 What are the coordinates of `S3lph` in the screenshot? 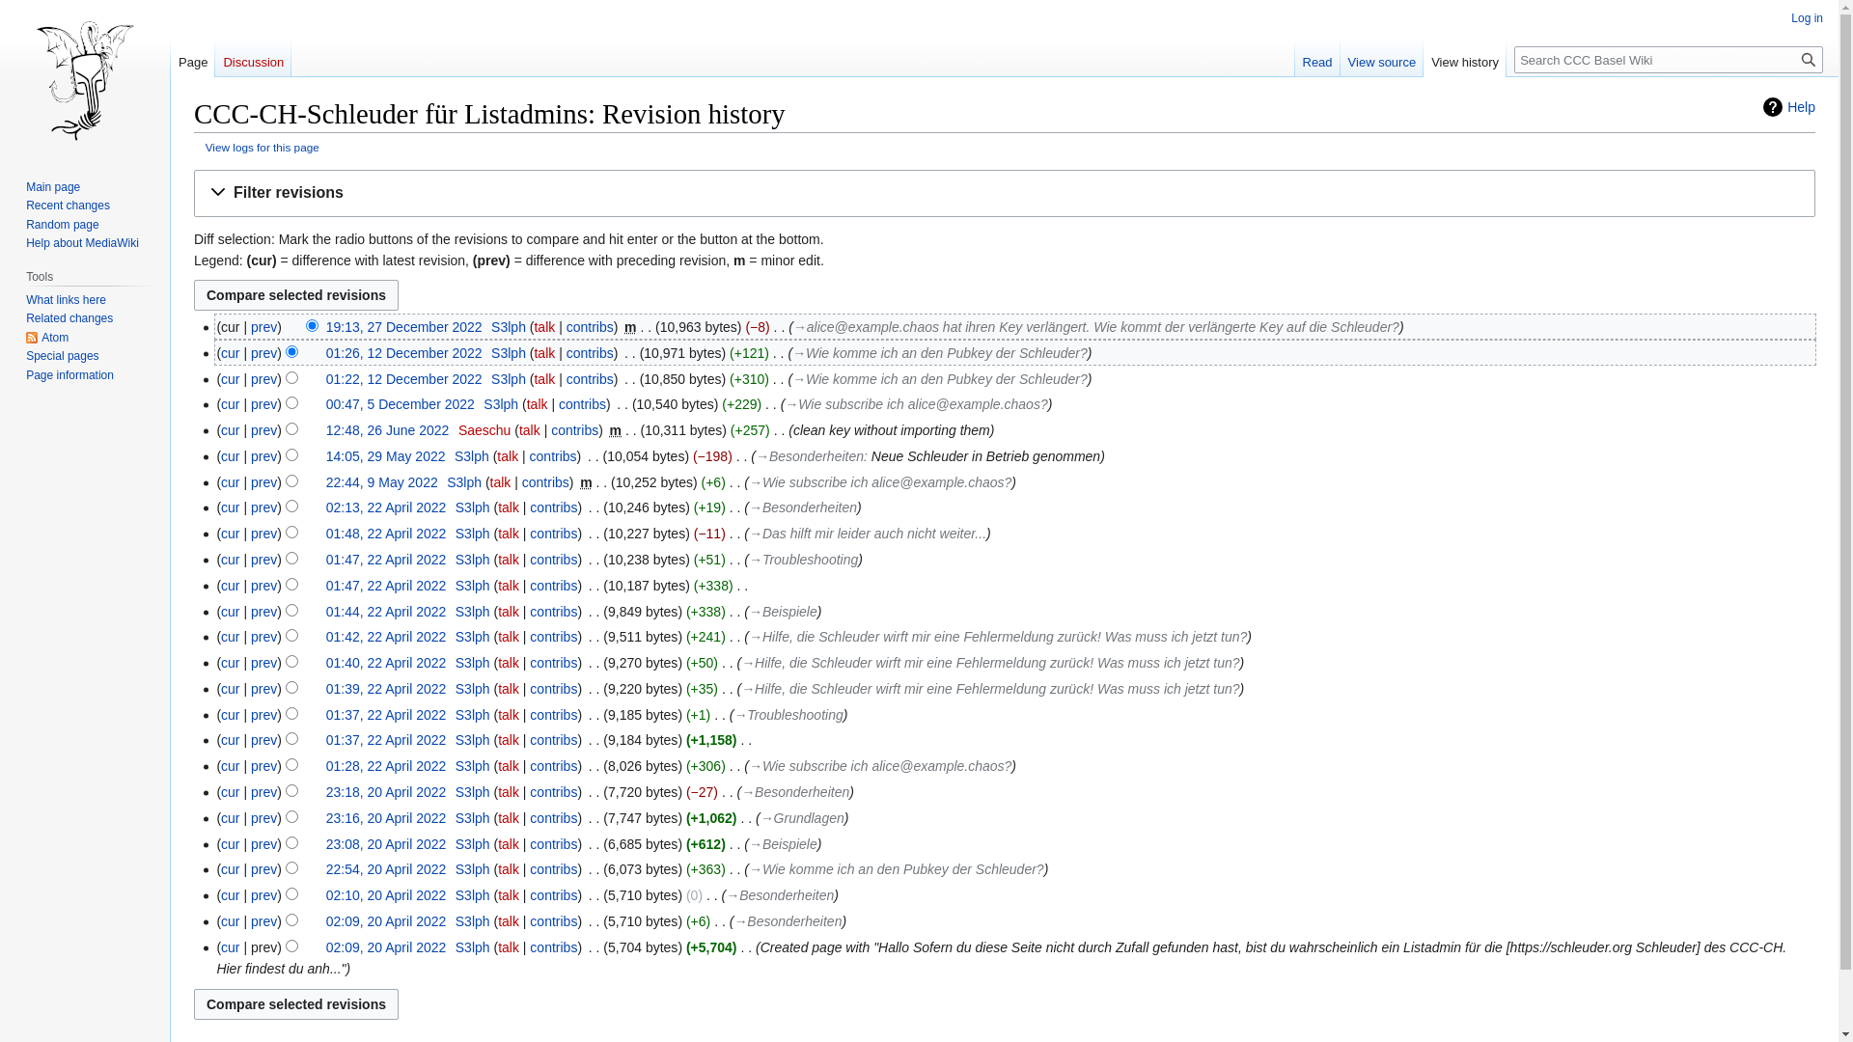 It's located at (508, 378).